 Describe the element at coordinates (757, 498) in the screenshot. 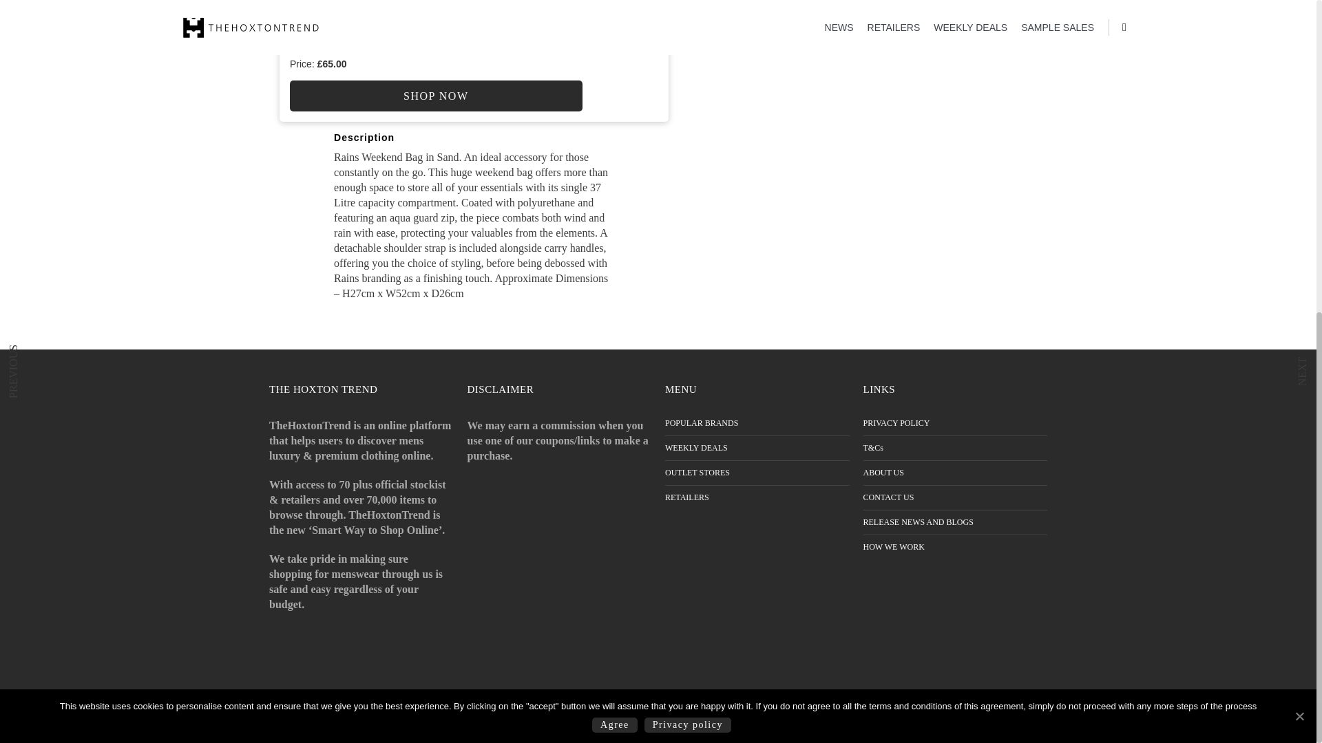

I see `RETAILERS` at that location.